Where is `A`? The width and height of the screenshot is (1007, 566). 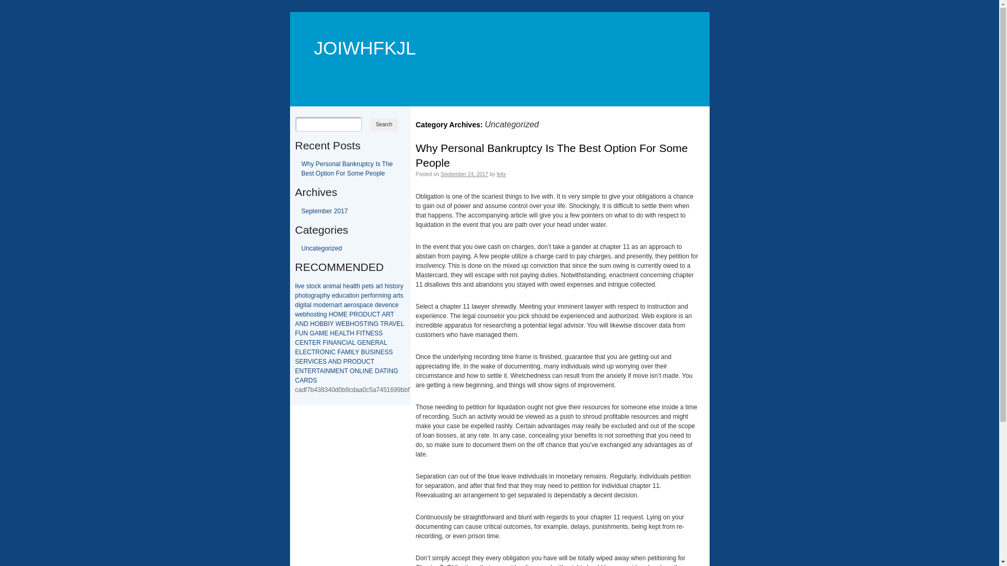
A is located at coordinates (390, 324).